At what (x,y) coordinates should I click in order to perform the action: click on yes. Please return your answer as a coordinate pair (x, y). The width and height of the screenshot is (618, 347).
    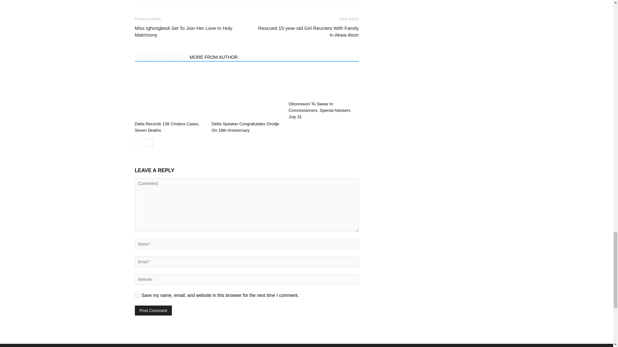
    Looking at the image, I should click on (136, 295).